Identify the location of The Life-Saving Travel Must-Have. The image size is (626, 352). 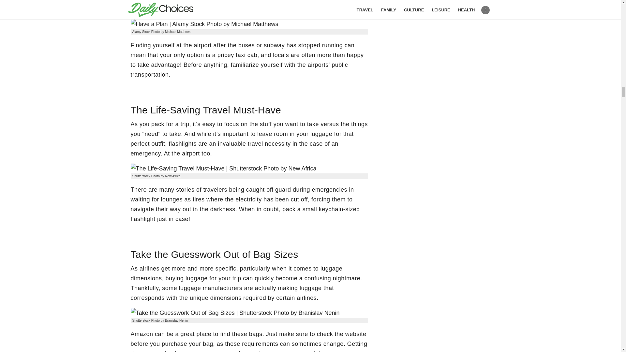
(223, 169).